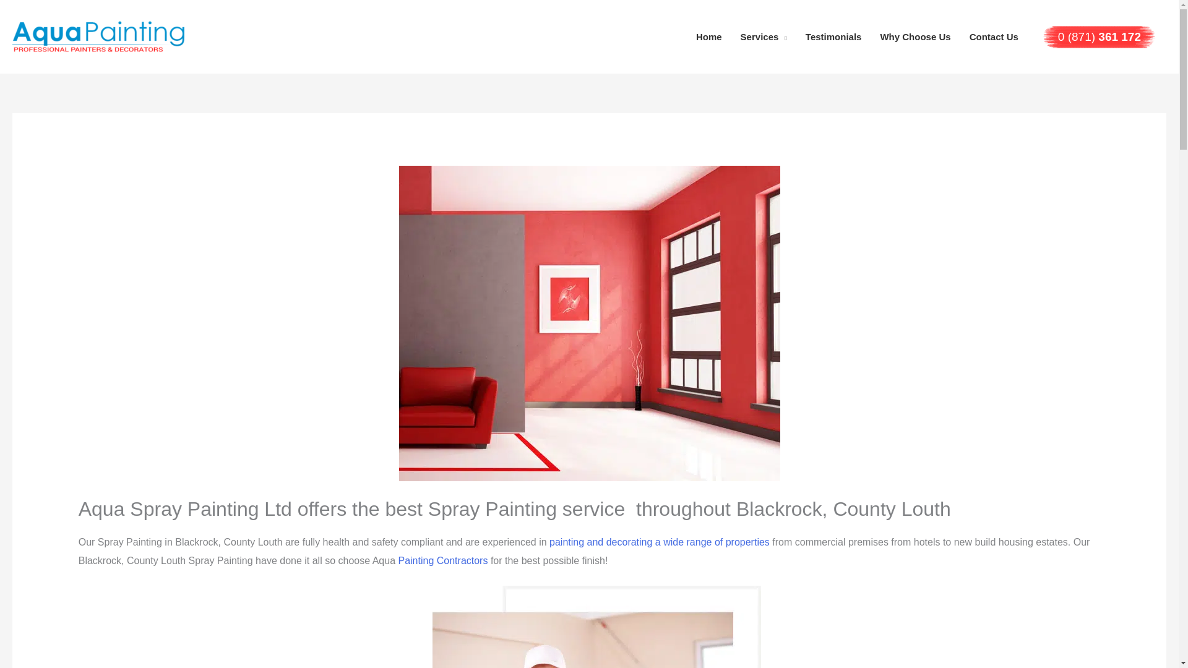 Image resolution: width=1188 pixels, height=668 pixels. What do you see at coordinates (709, 36) in the screenshot?
I see `Home` at bounding box center [709, 36].